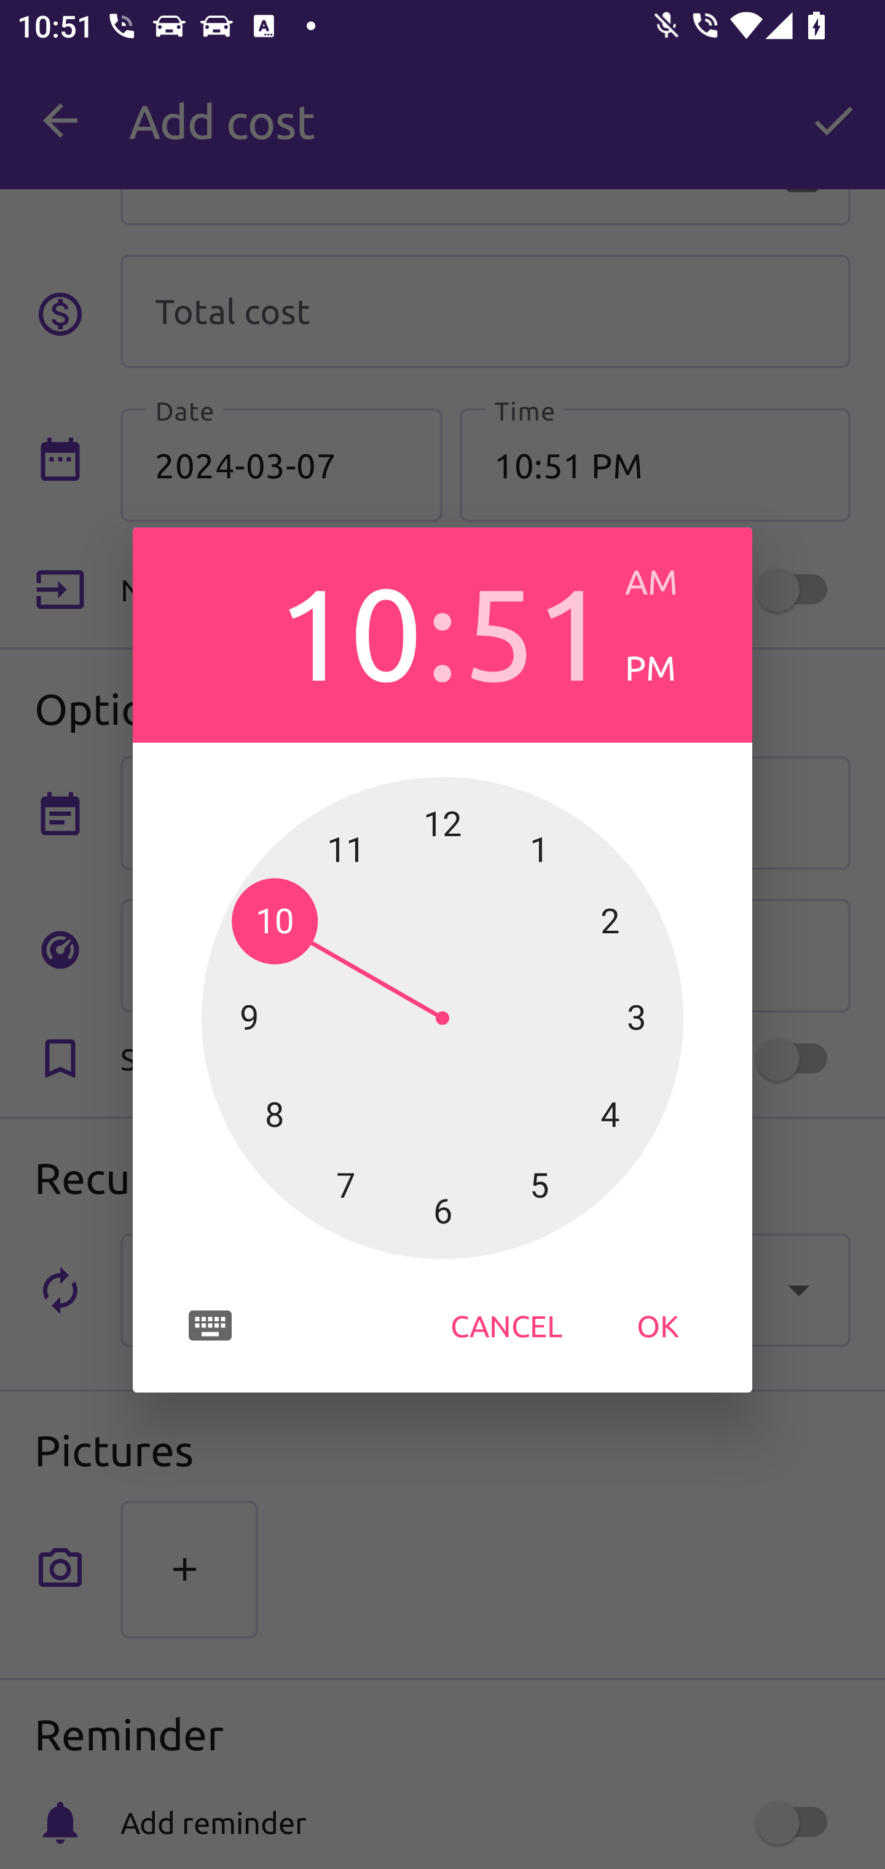 The height and width of the screenshot is (1869, 885). What do you see at coordinates (535, 630) in the screenshot?
I see `51` at bounding box center [535, 630].